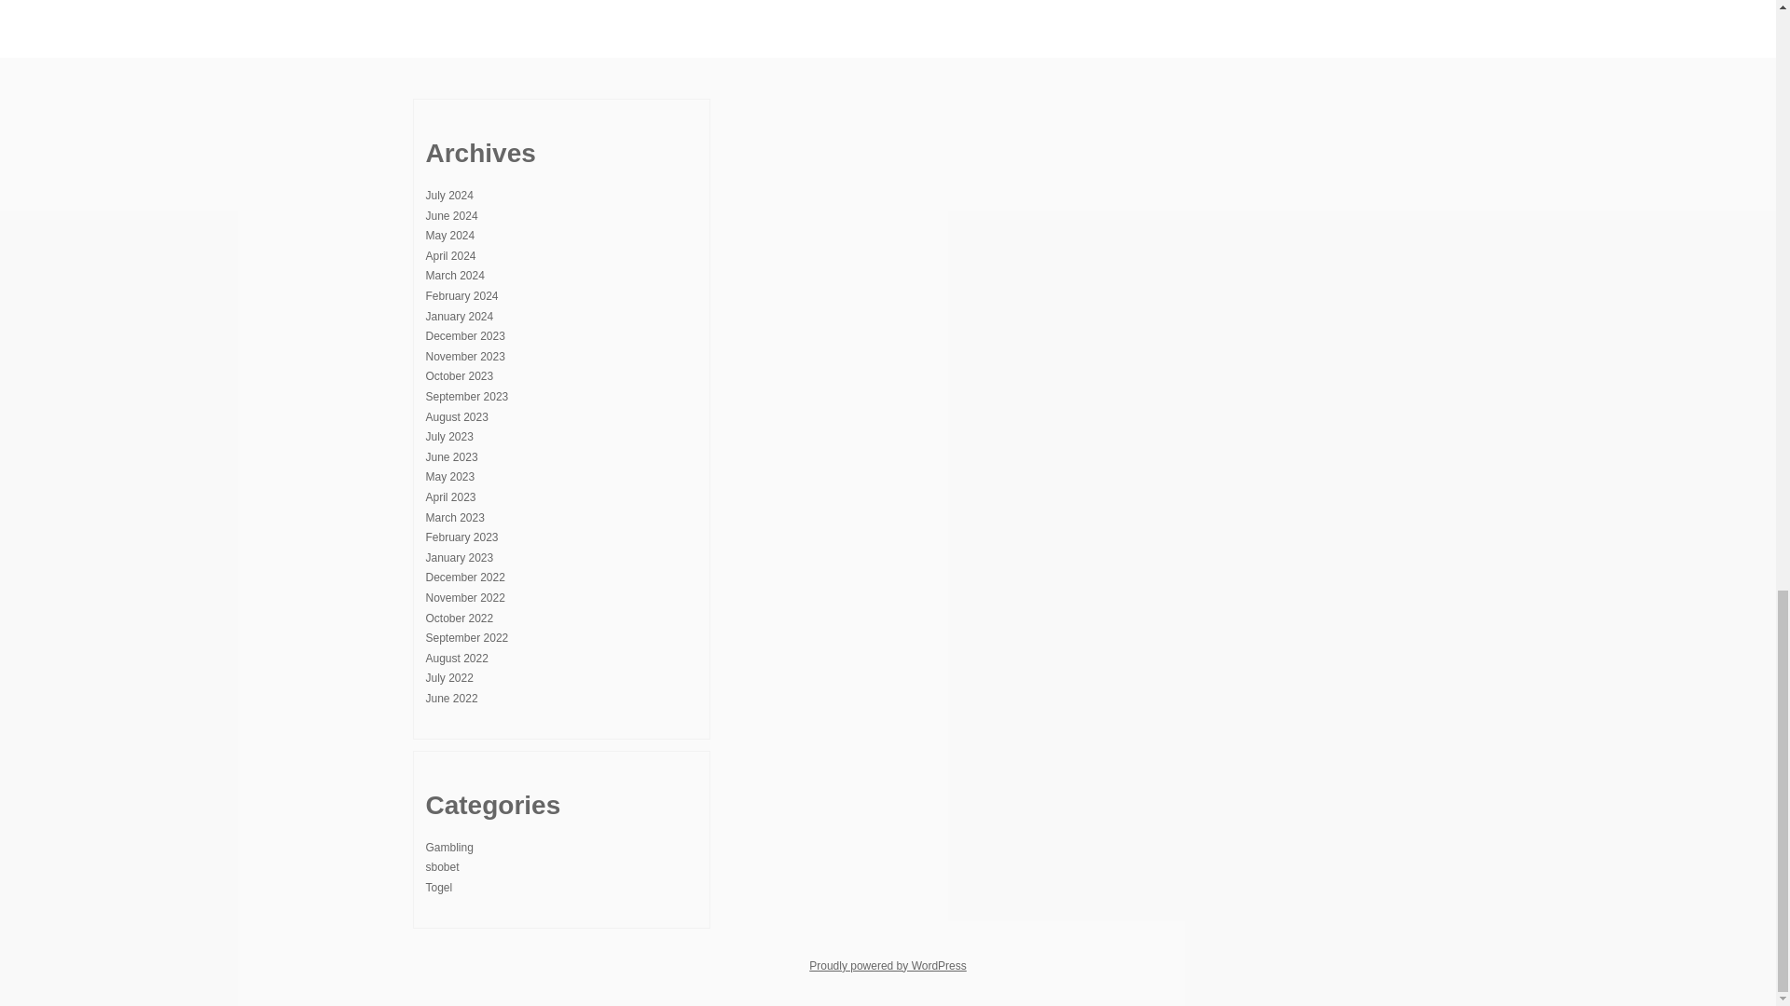 The width and height of the screenshot is (1790, 1006). Describe the element at coordinates (448, 196) in the screenshot. I see `July 2024` at that location.